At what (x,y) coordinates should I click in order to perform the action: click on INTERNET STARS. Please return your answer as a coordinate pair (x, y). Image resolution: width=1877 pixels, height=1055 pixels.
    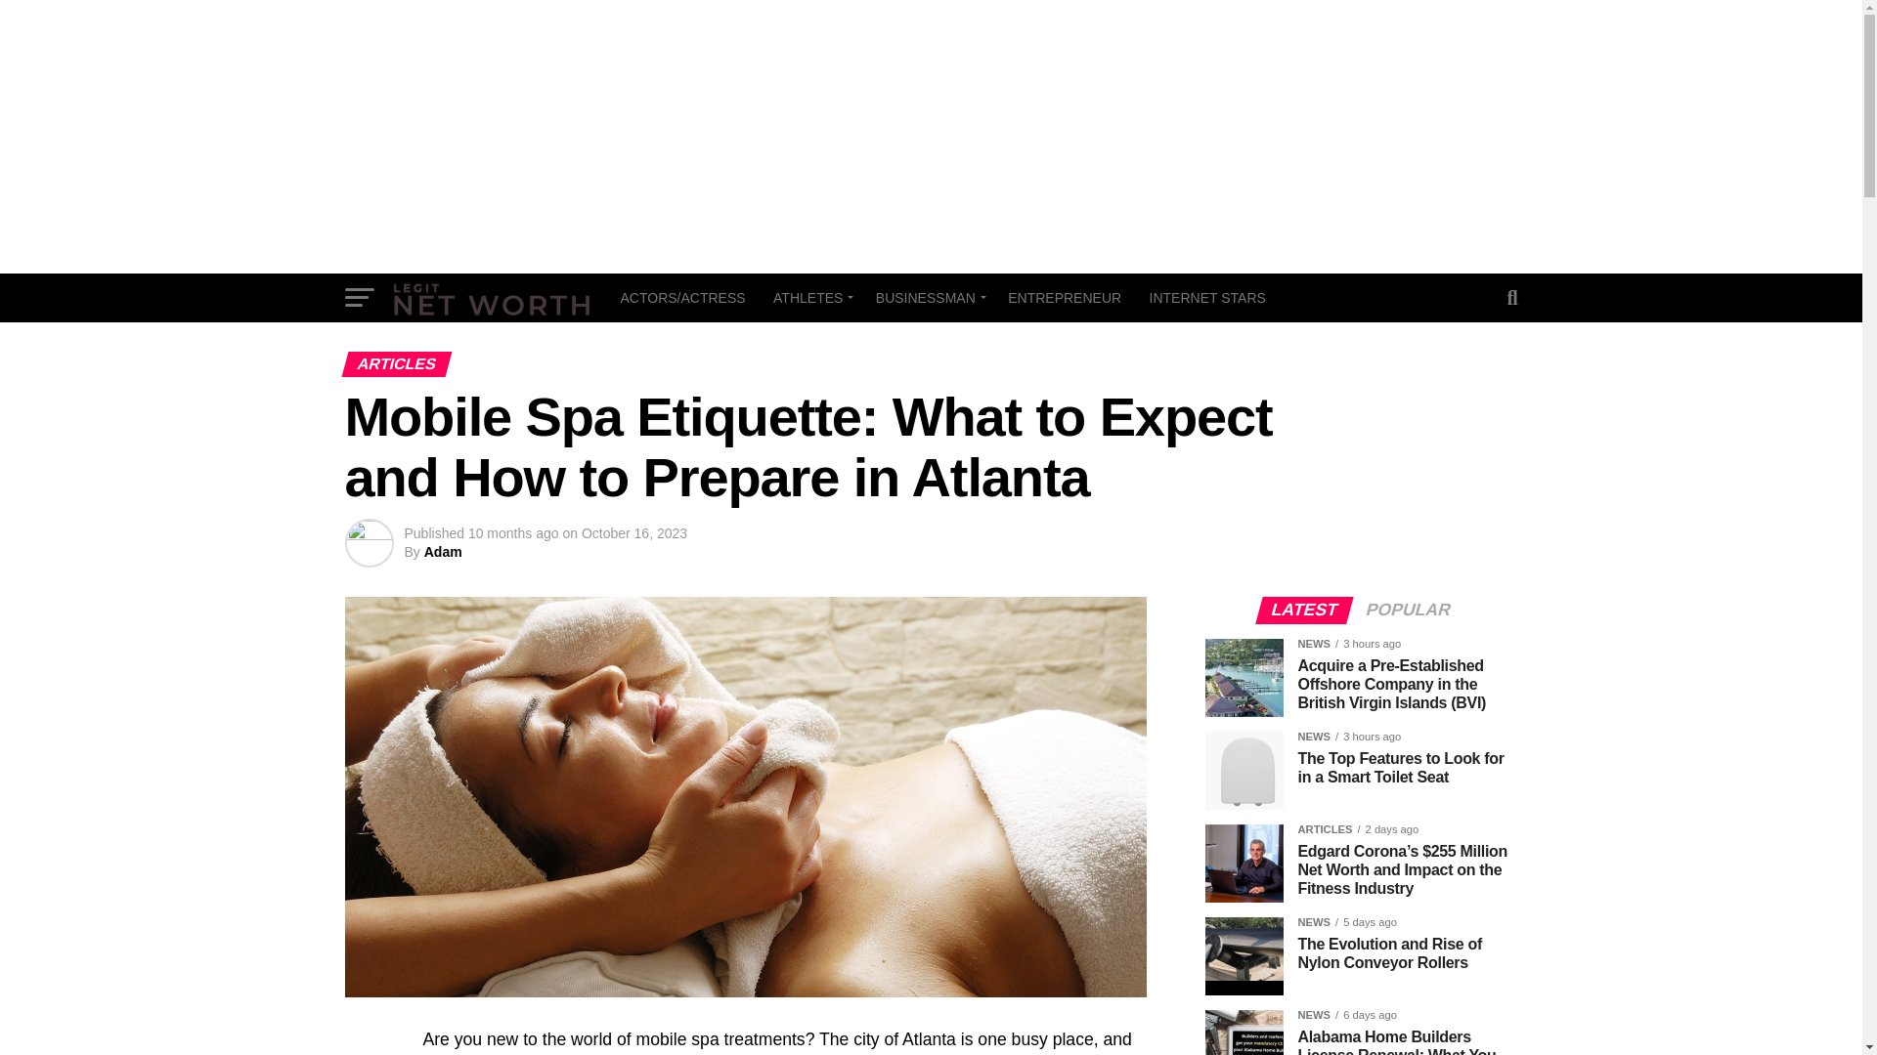
    Looking at the image, I should click on (1207, 297).